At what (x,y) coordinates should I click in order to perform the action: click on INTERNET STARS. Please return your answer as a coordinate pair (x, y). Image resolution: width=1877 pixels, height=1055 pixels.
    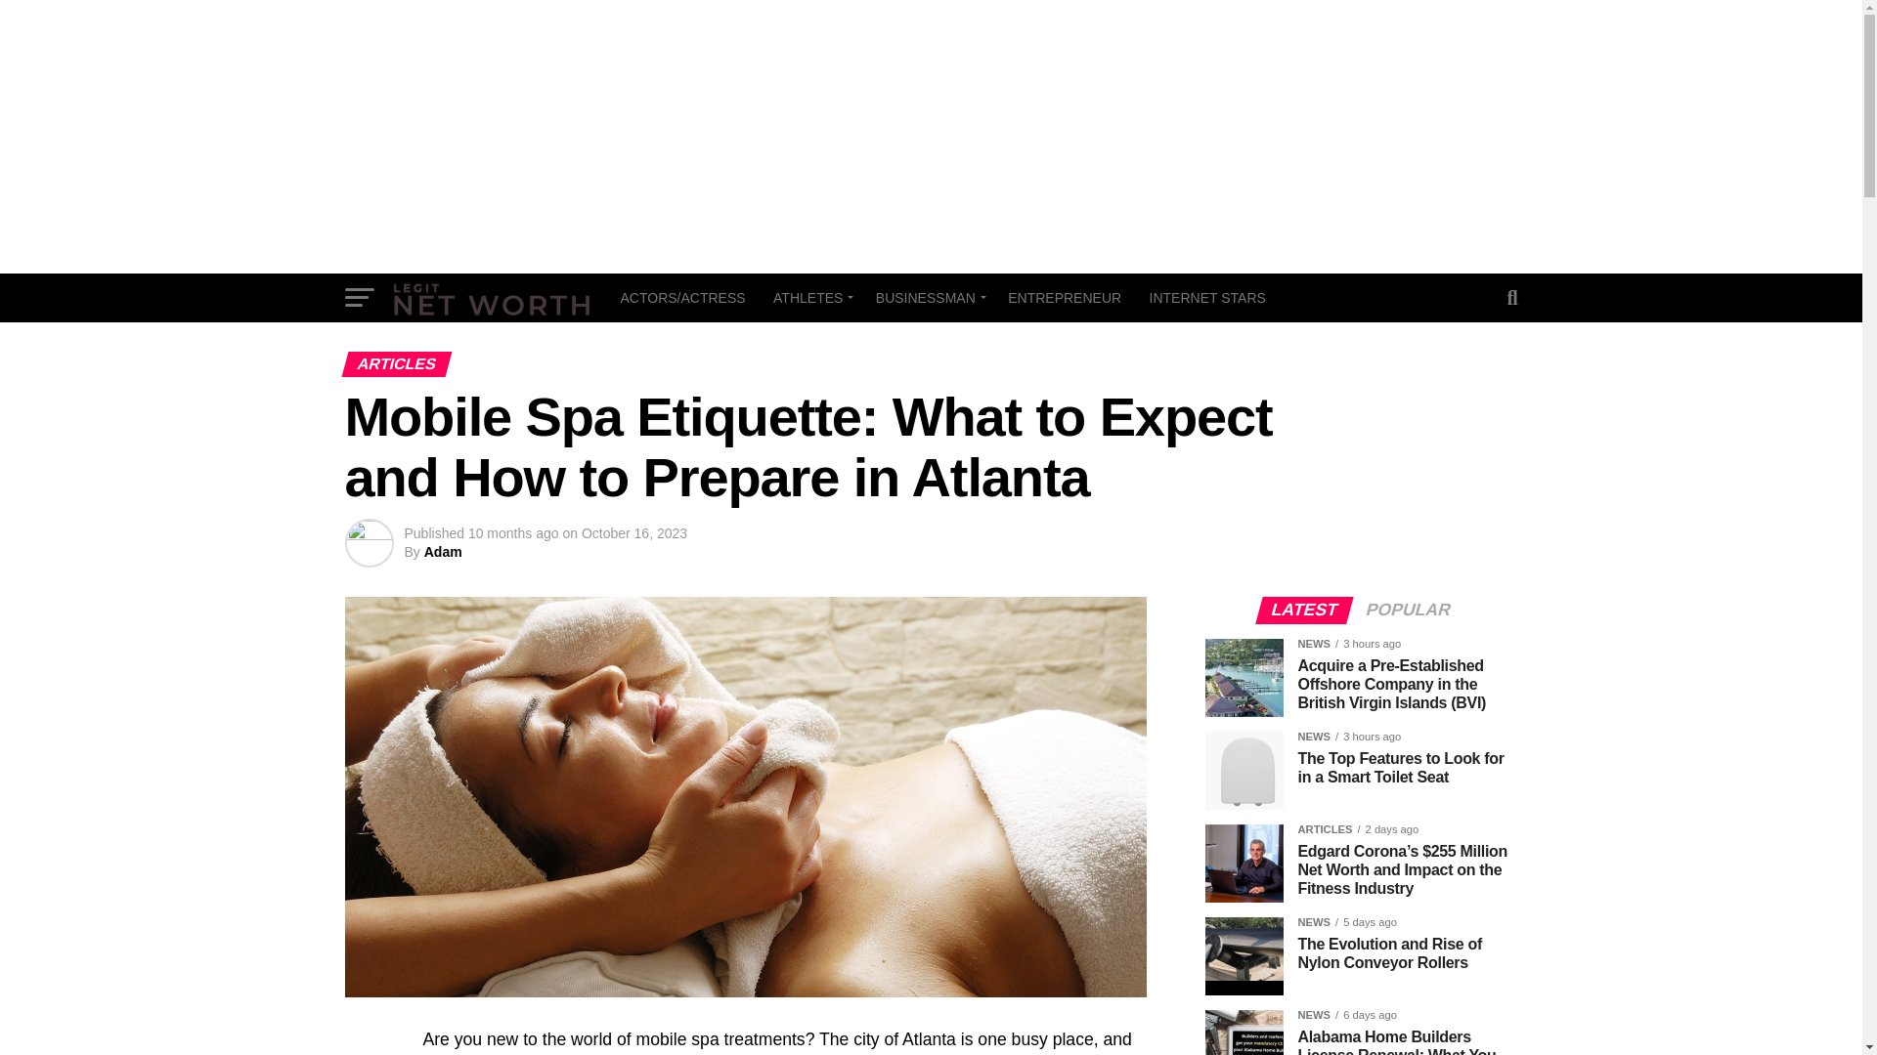
    Looking at the image, I should click on (1207, 297).